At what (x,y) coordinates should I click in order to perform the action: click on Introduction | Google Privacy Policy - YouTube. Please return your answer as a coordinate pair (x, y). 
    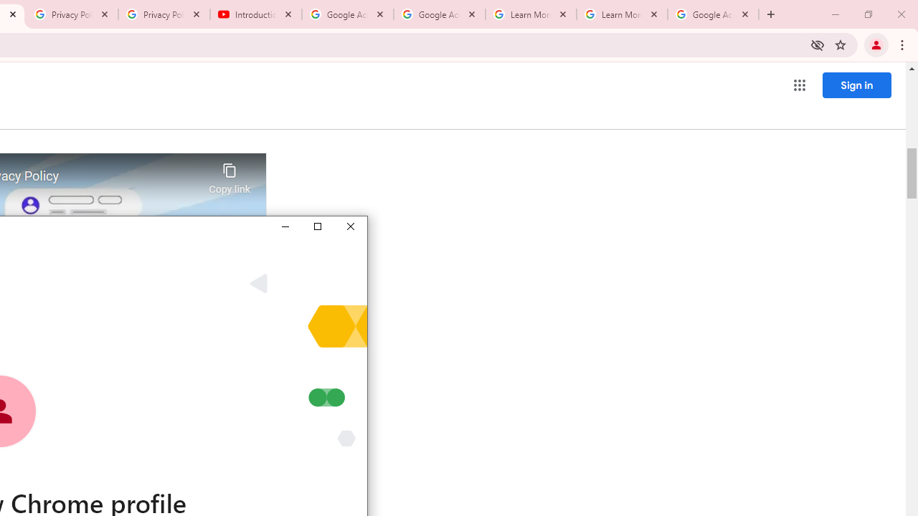
    Looking at the image, I should click on (256, 14).